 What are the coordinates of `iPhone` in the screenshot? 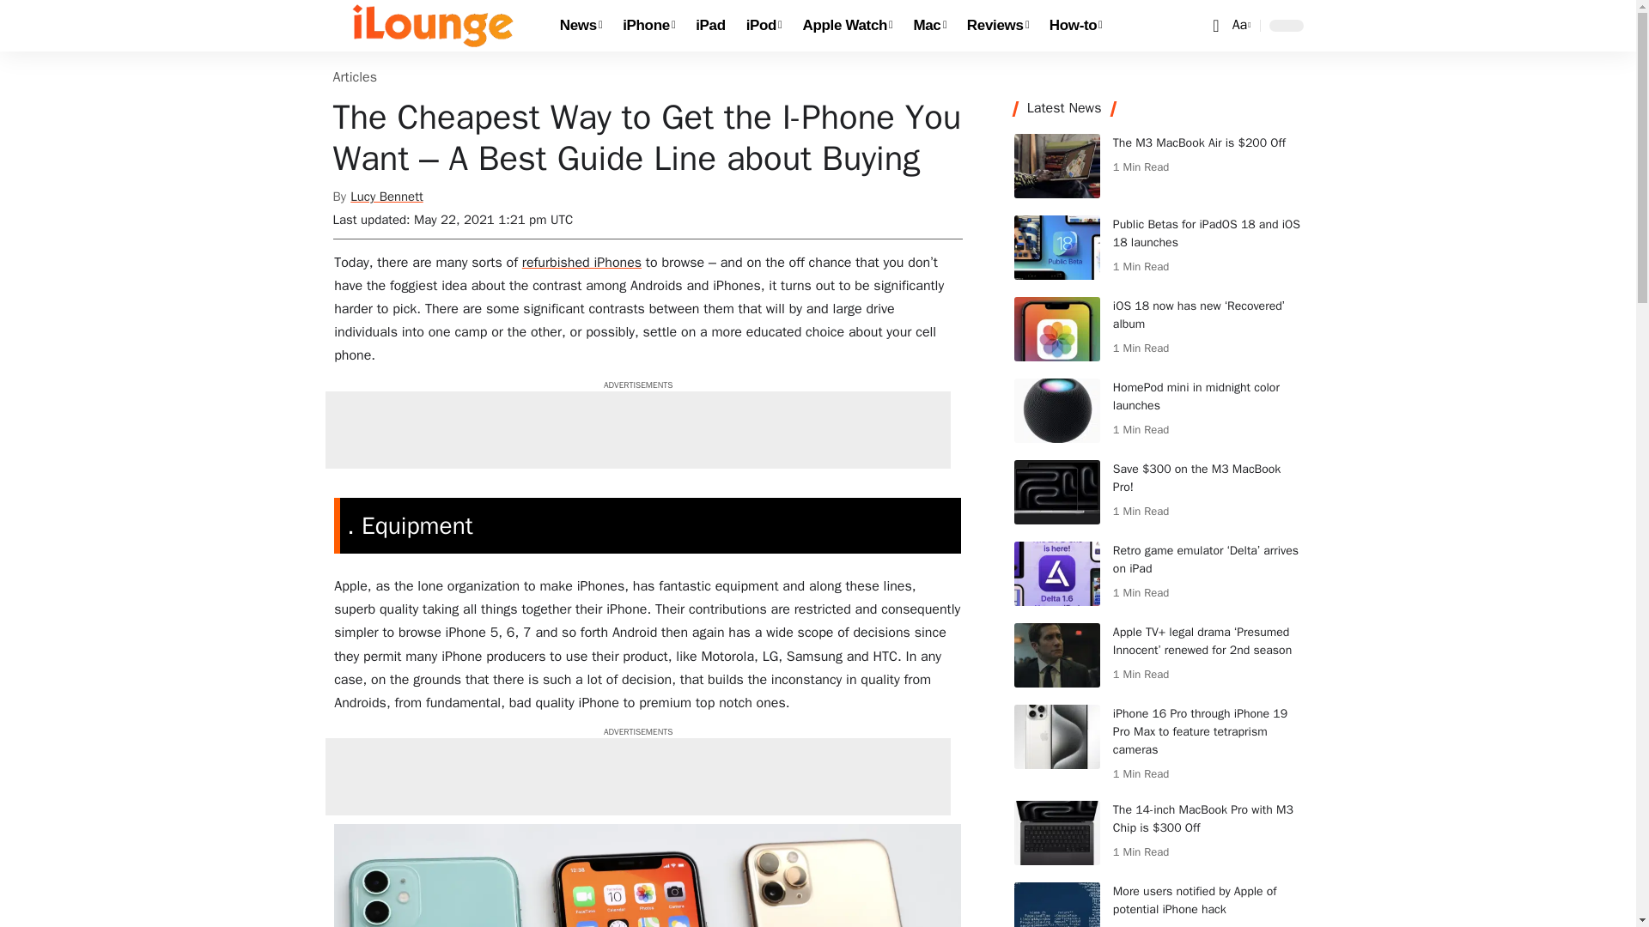 It's located at (929, 26).